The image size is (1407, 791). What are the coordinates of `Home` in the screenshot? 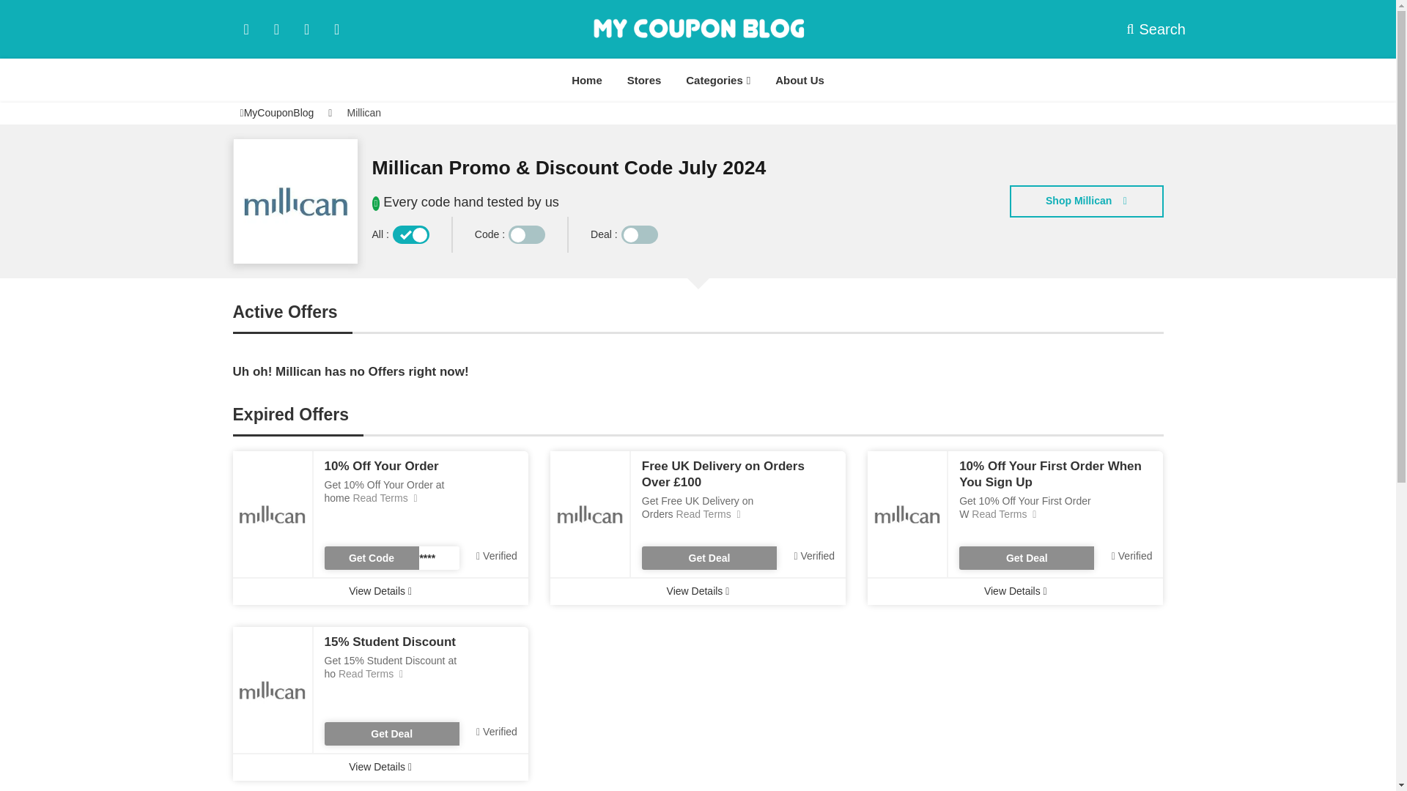 It's located at (586, 81).